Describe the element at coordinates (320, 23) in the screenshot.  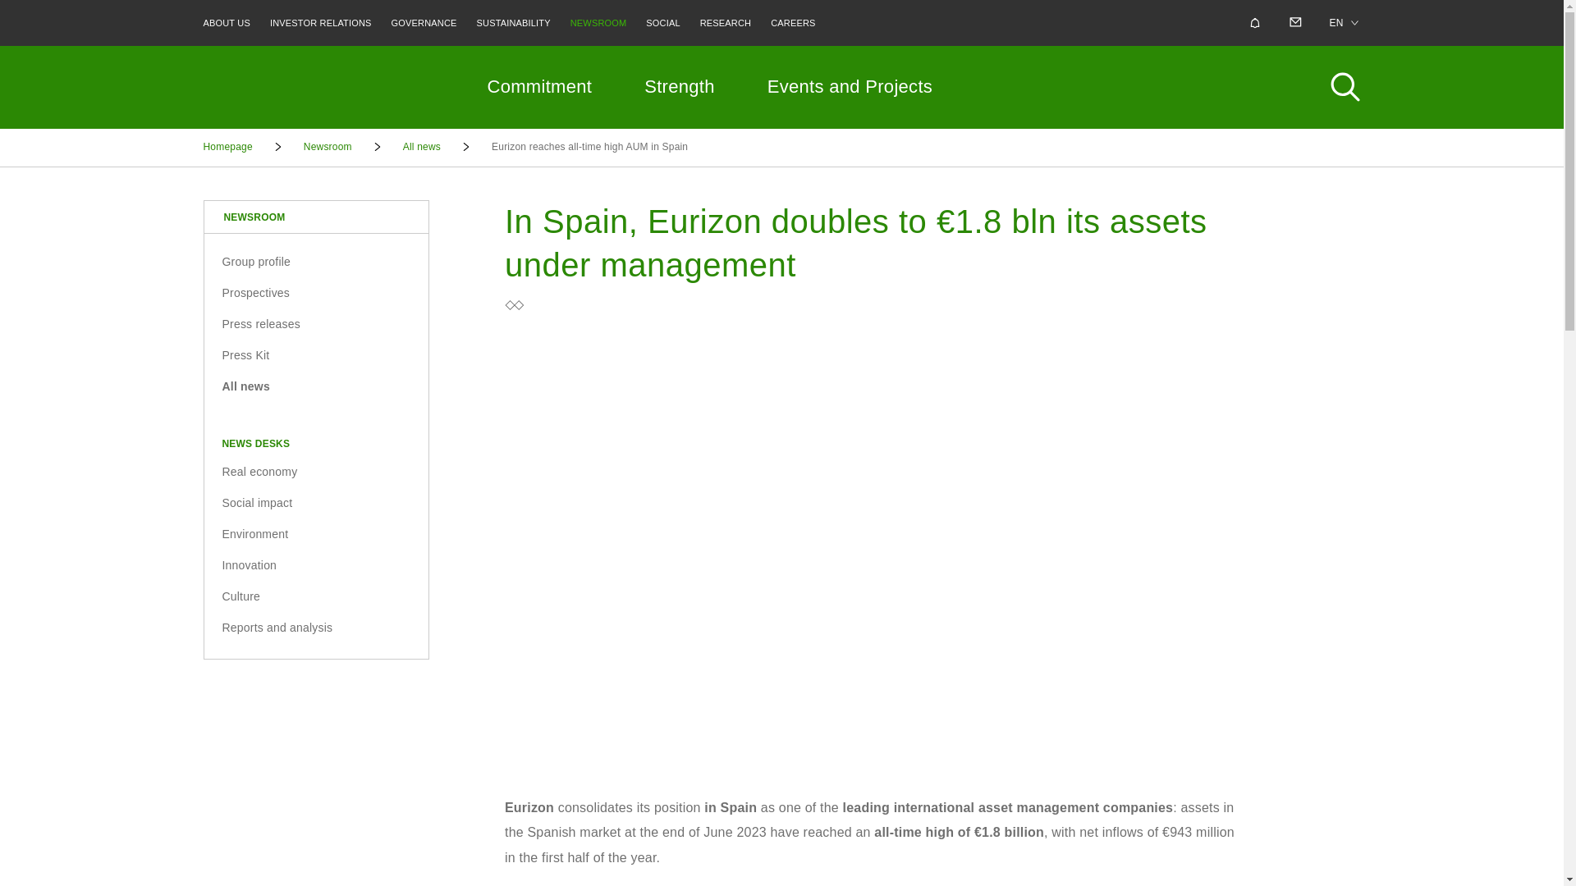
I see `INVESTOR RELATIONS` at that location.